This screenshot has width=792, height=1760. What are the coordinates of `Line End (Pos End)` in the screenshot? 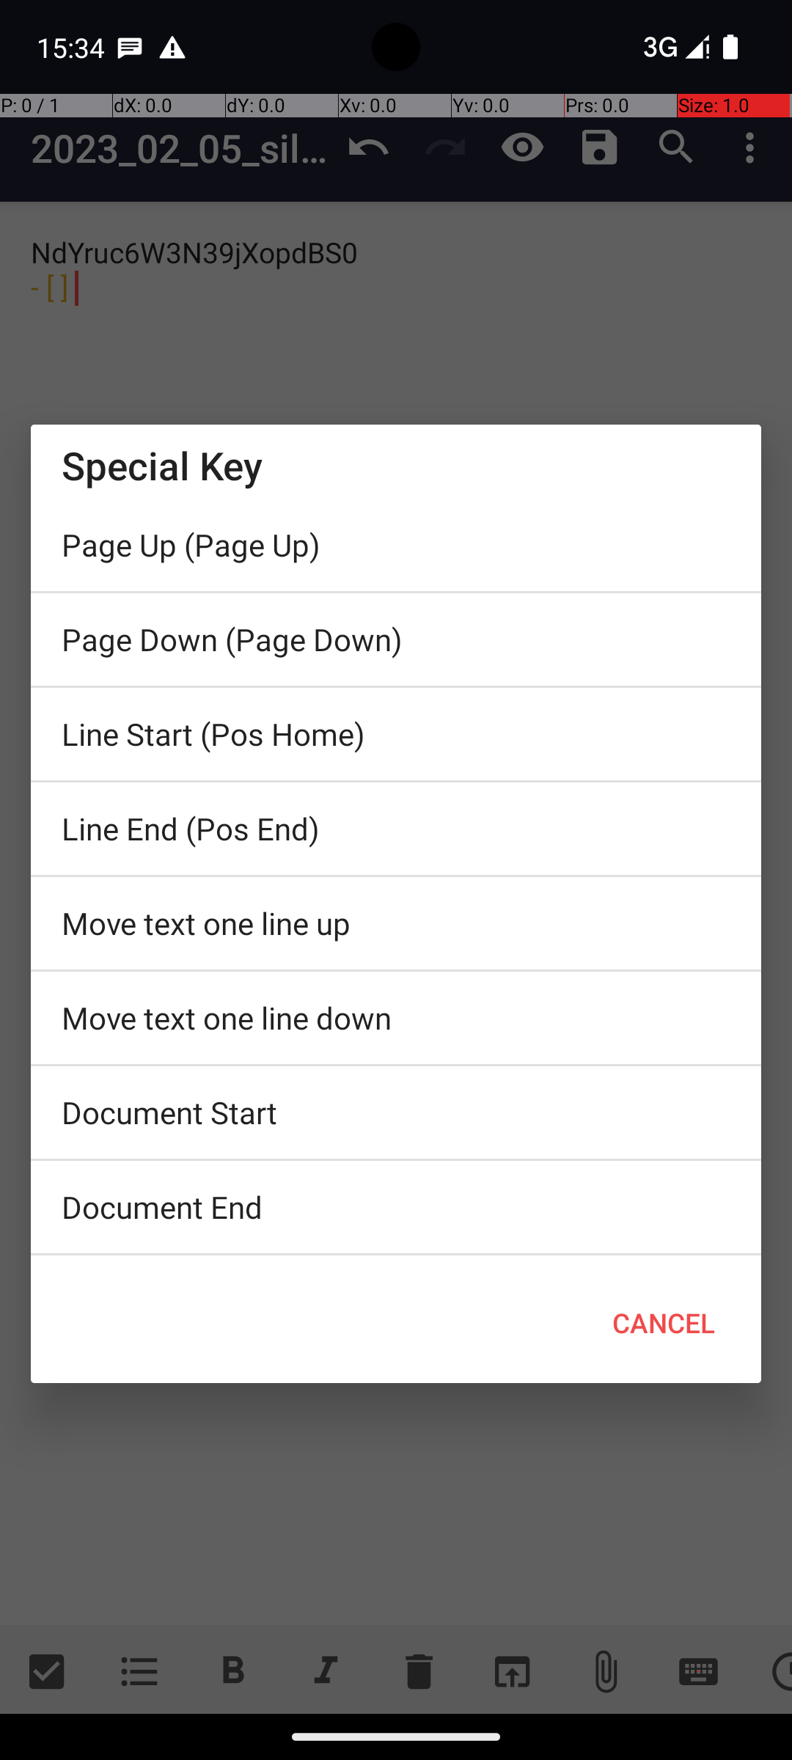 It's located at (396, 829).